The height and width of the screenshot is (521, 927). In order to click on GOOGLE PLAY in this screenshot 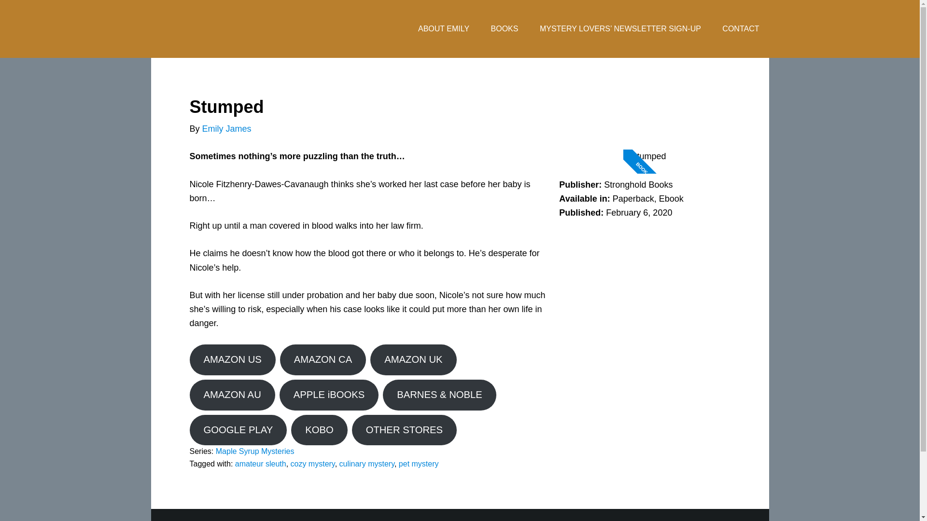, I will do `click(238, 430)`.